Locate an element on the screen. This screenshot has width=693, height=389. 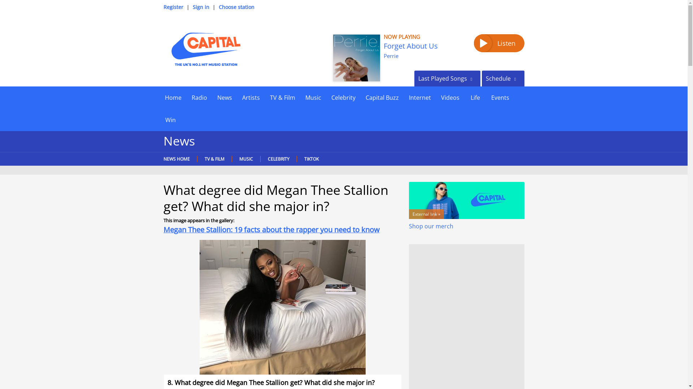
Win is located at coordinates (170, 120).